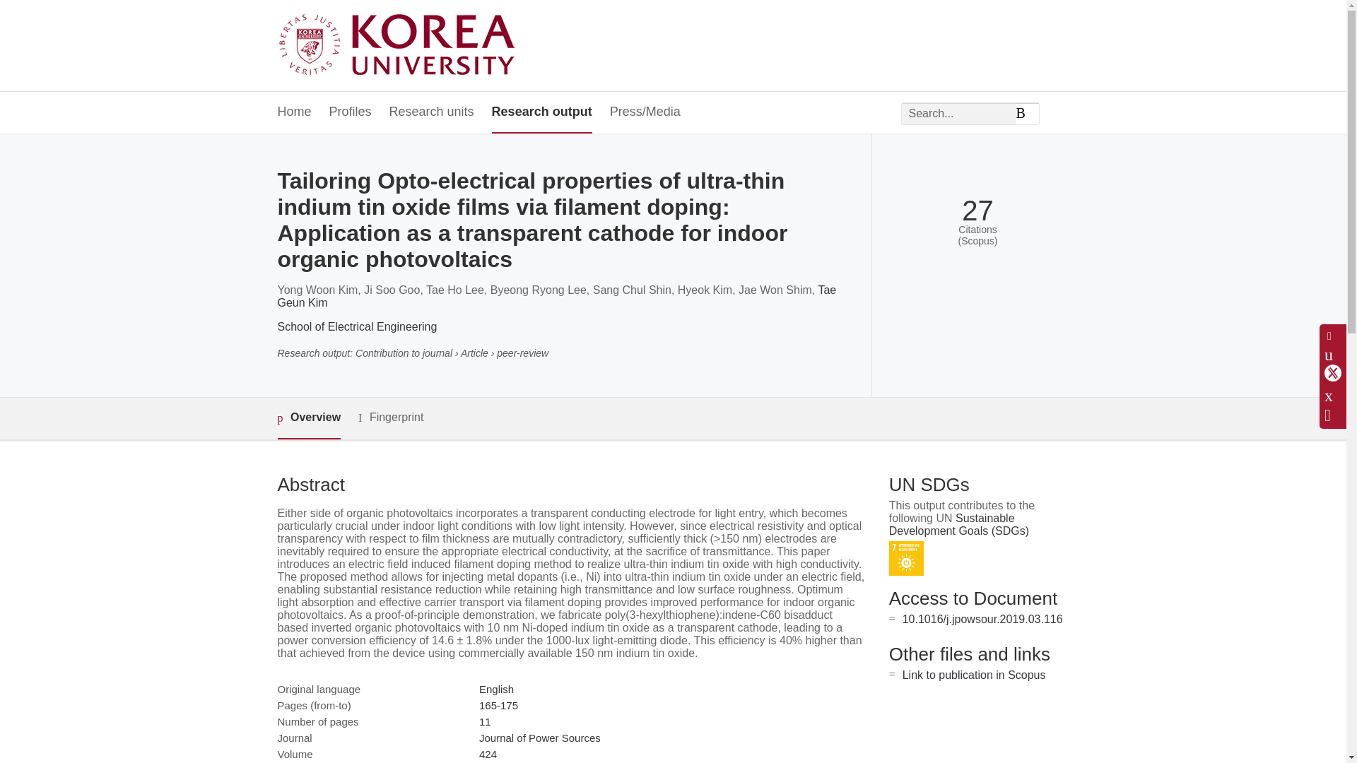 This screenshot has height=763, width=1357. What do you see at coordinates (356, 326) in the screenshot?
I see `School of Electrical Engineering` at bounding box center [356, 326].